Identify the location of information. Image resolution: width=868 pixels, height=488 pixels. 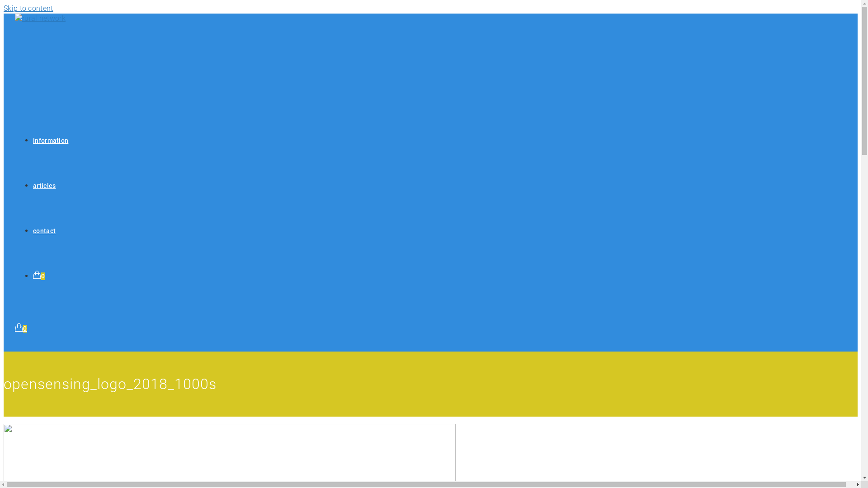
(51, 141).